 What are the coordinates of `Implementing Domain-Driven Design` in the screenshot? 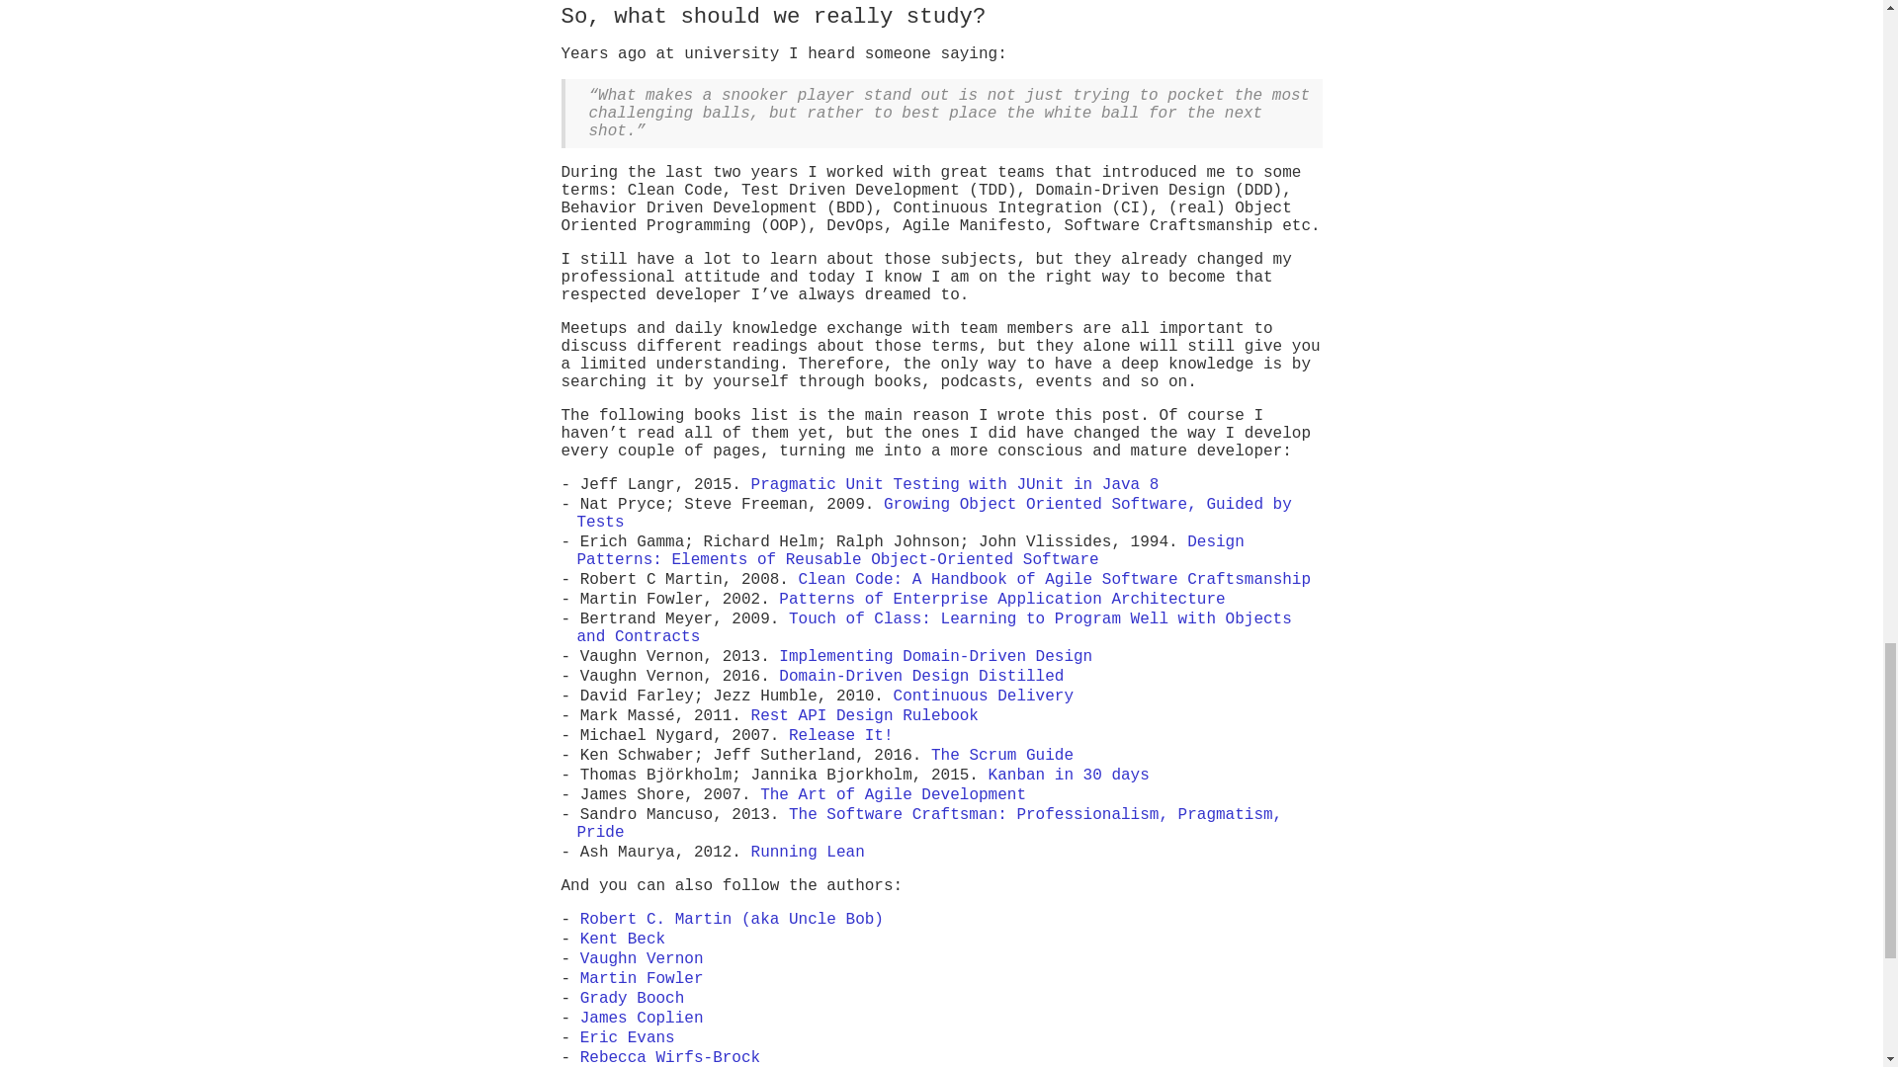 It's located at (935, 656).